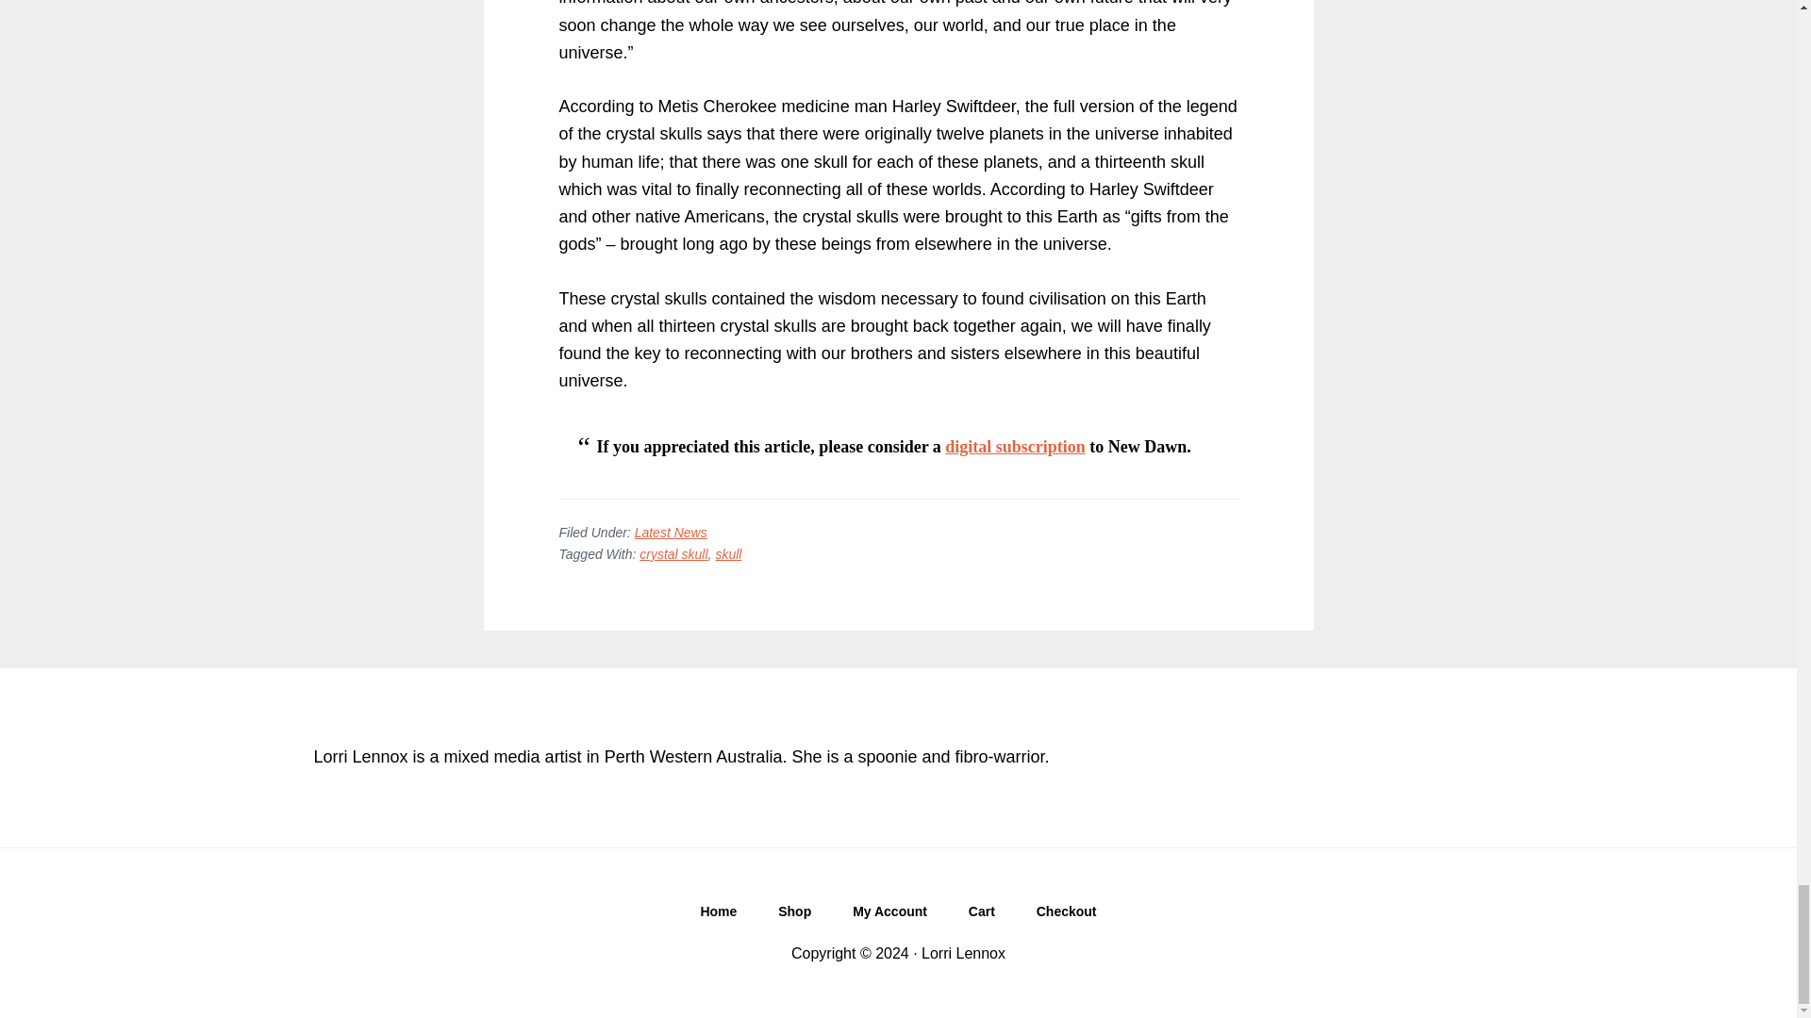 This screenshot has height=1018, width=1811. What do you see at coordinates (1066, 916) in the screenshot?
I see `Checkout` at bounding box center [1066, 916].